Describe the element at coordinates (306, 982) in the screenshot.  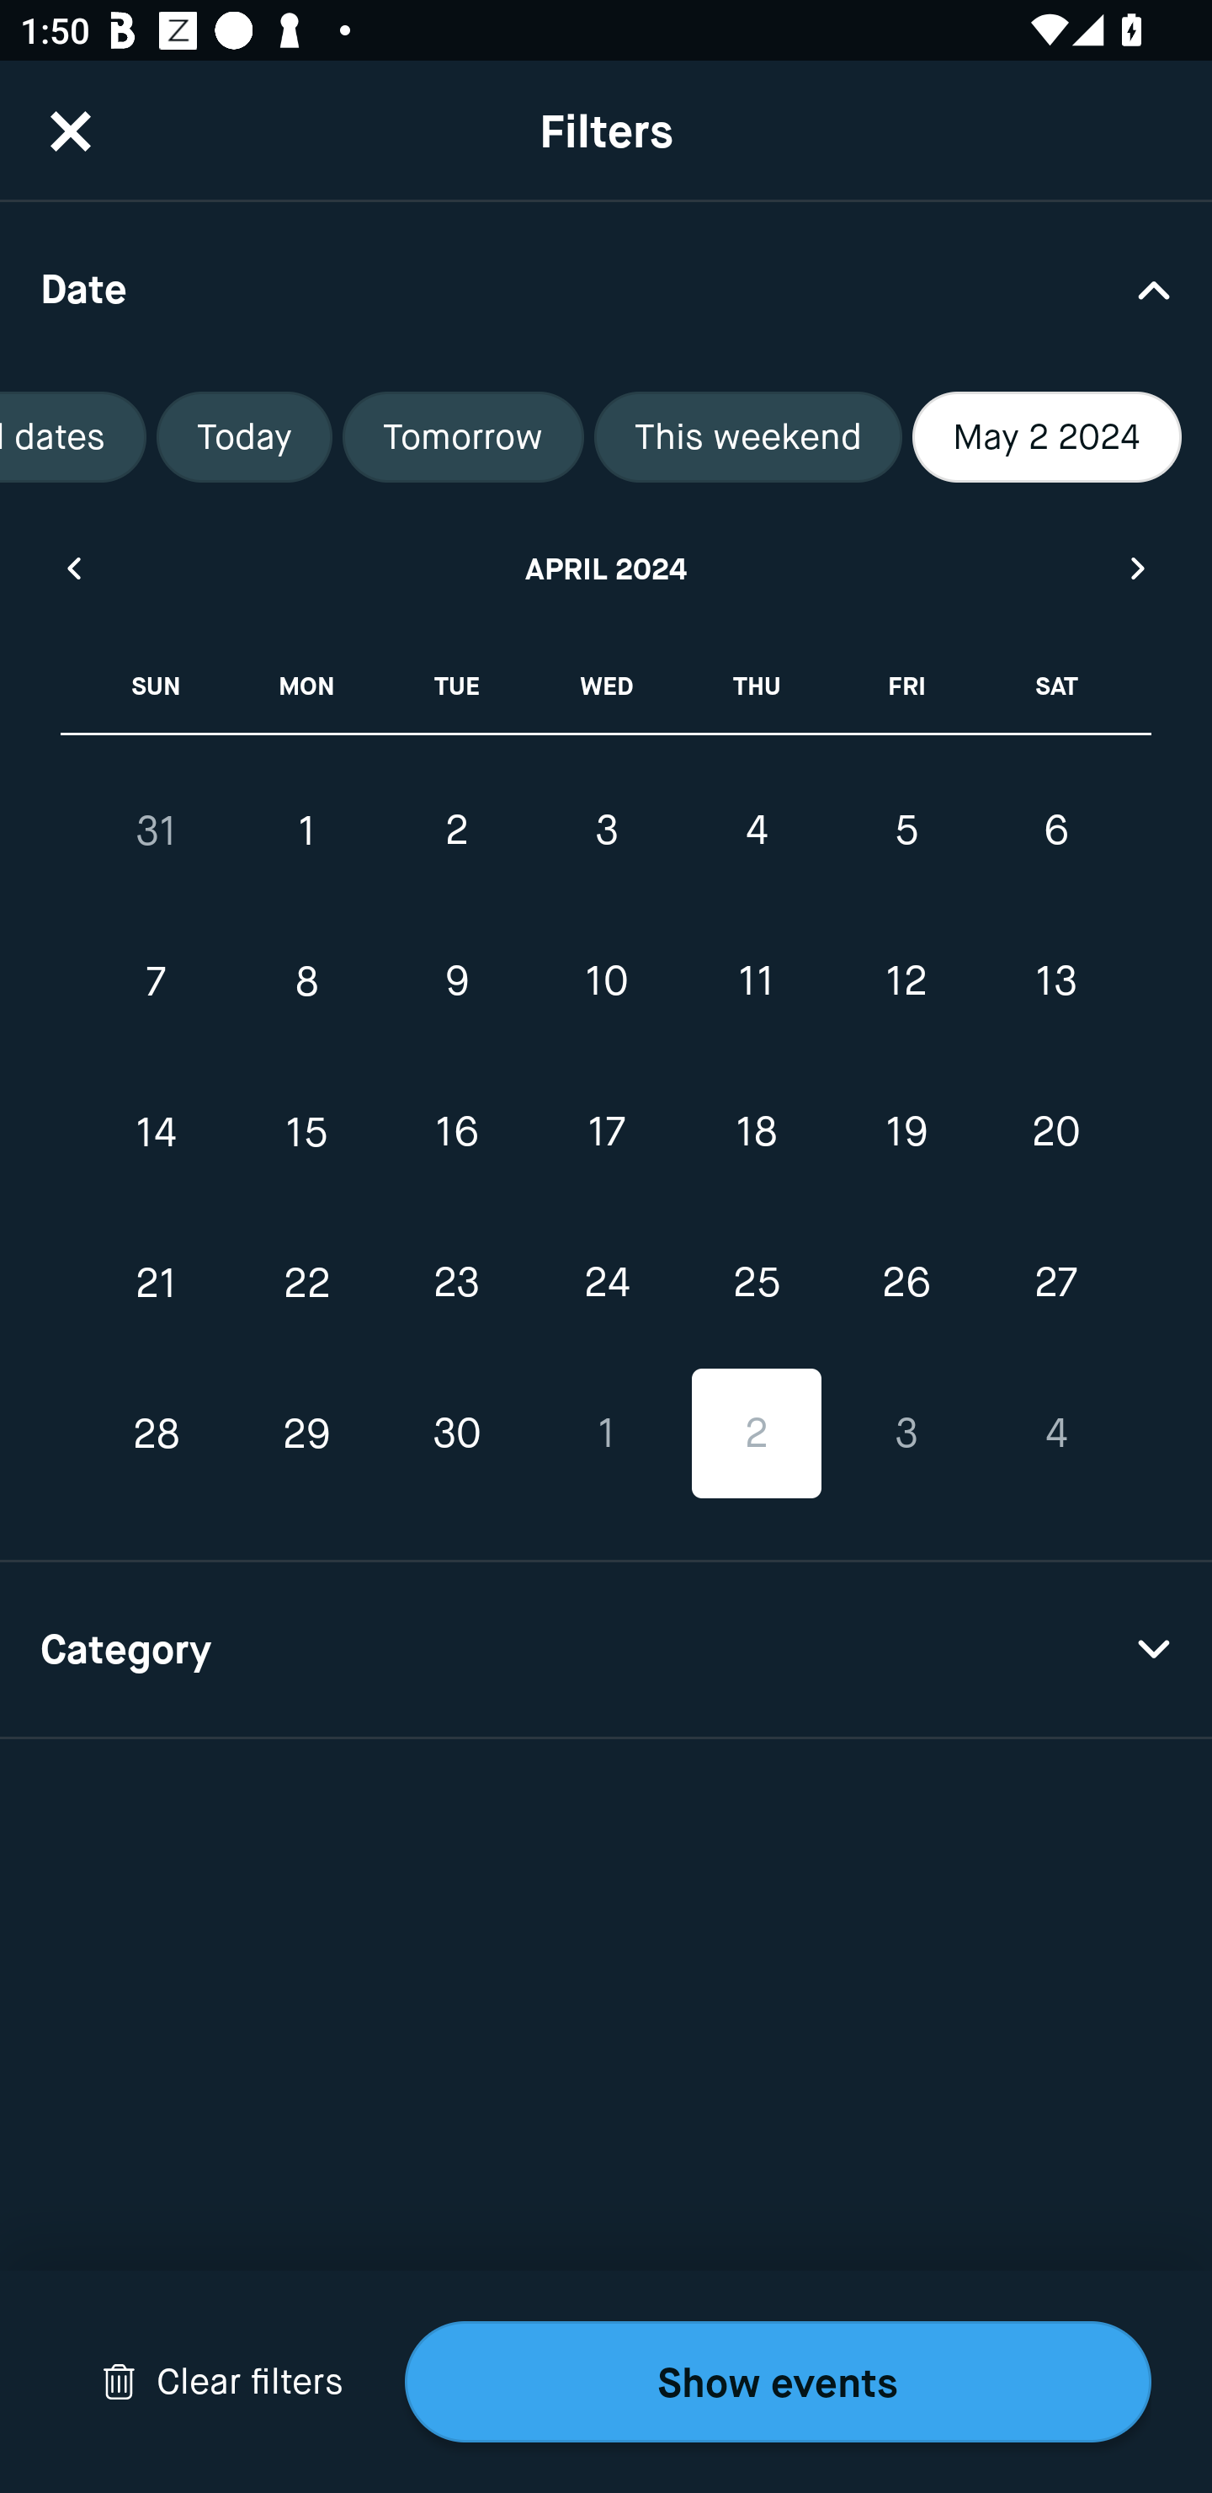
I see `8` at that location.